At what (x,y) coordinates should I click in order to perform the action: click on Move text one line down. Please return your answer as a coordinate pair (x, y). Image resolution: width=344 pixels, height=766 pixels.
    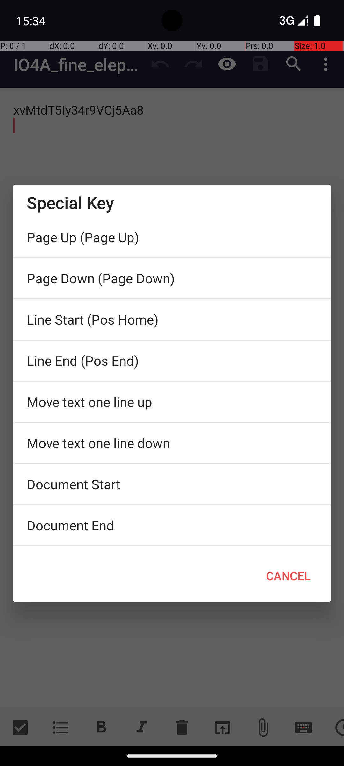
    Looking at the image, I should click on (172, 443).